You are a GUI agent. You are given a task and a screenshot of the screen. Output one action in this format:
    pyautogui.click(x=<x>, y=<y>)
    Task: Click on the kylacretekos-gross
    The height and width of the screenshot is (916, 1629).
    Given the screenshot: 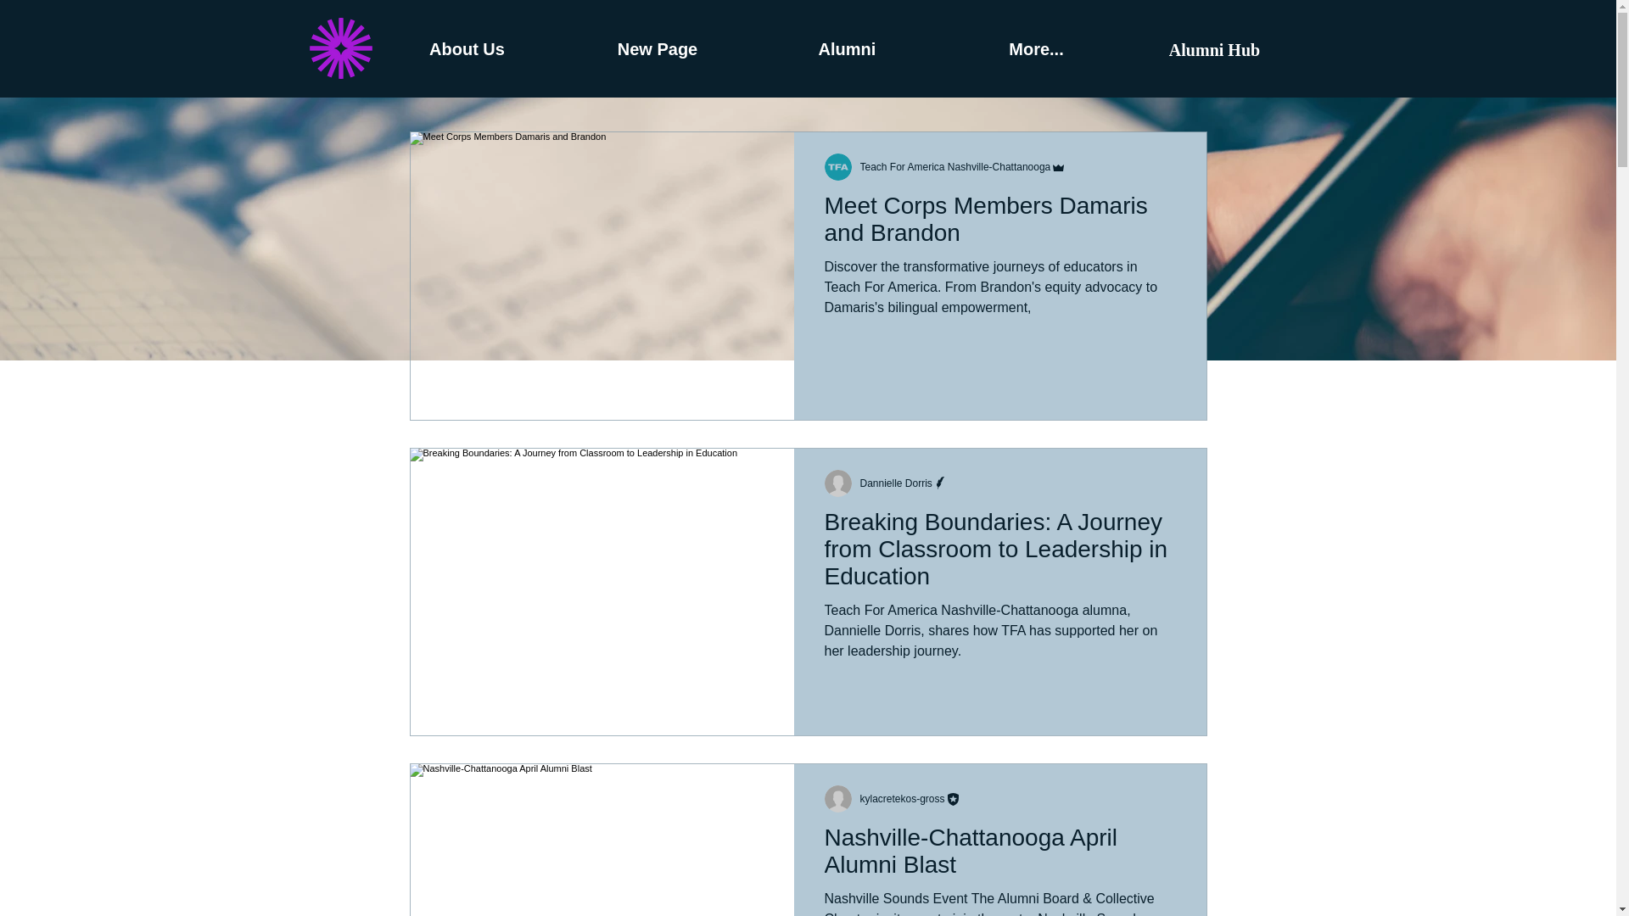 What is the action you would take?
    pyautogui.click(x=902, y=799)
    